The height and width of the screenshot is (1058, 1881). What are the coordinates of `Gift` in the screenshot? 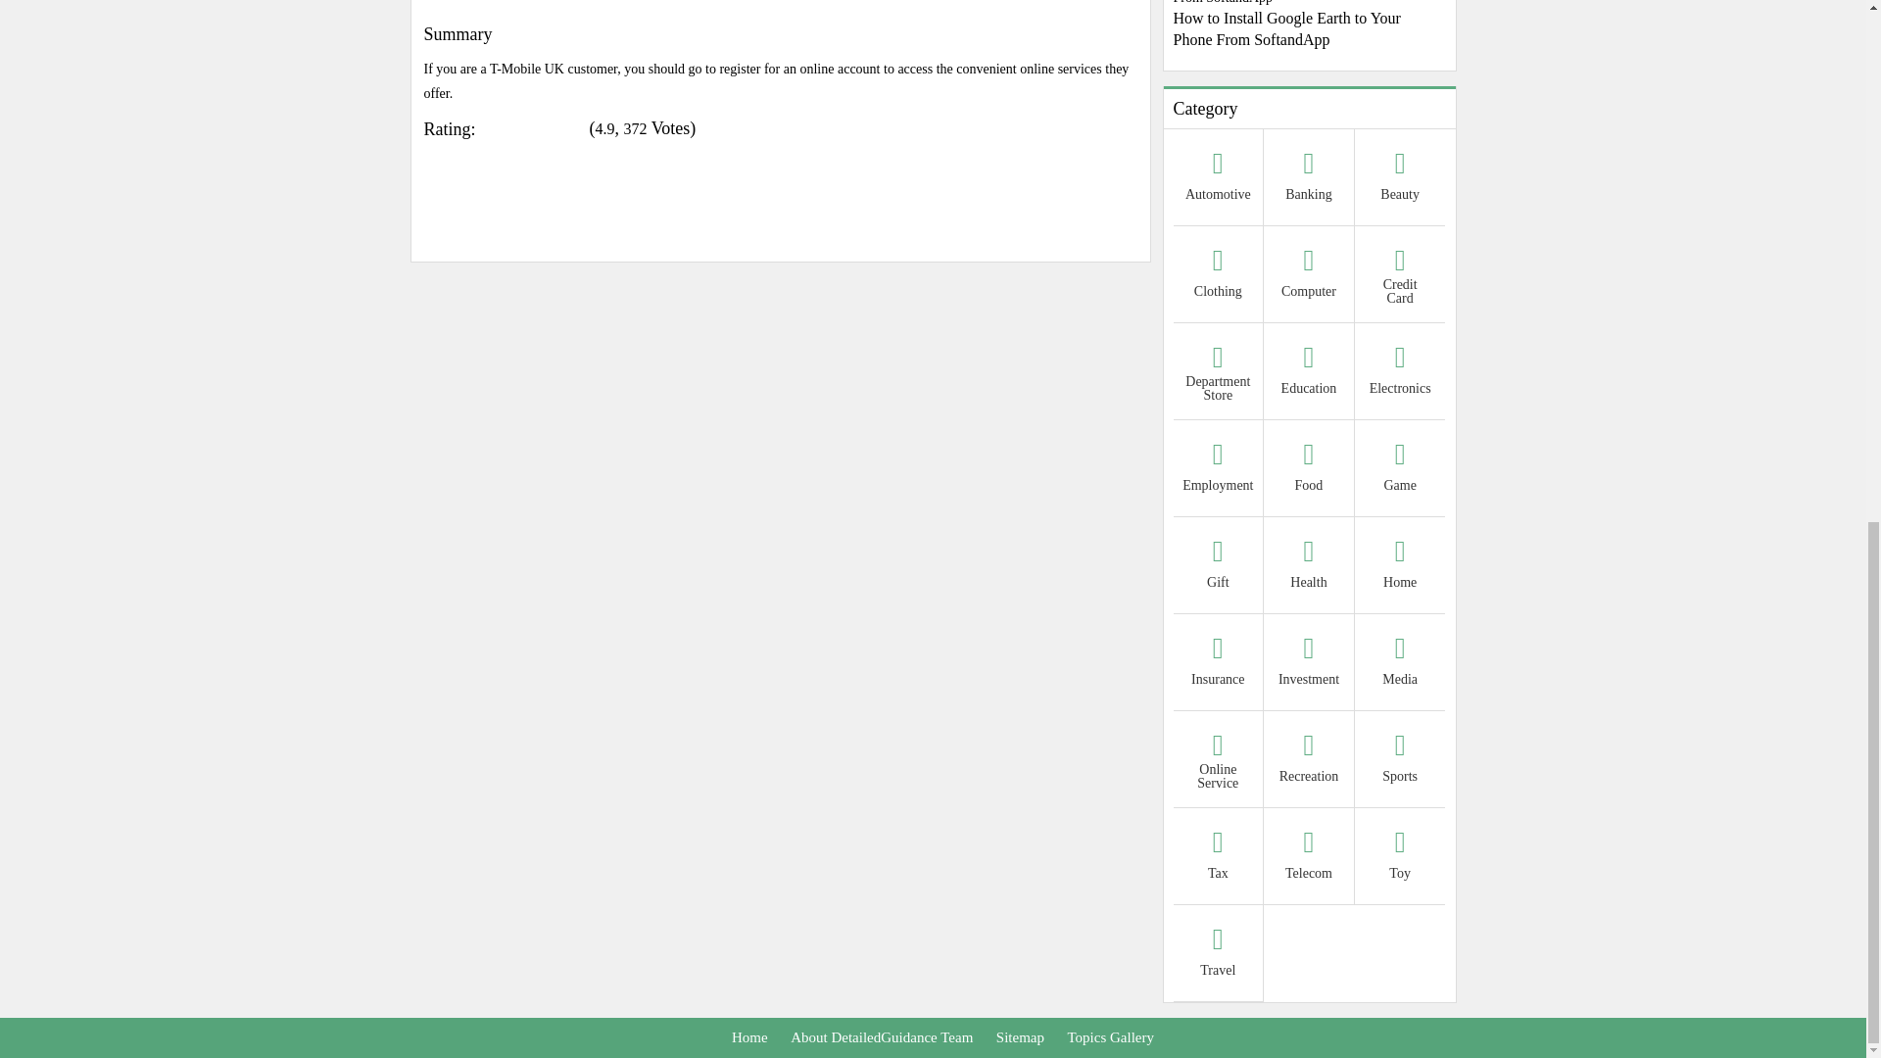 It's located at (1219, 567).